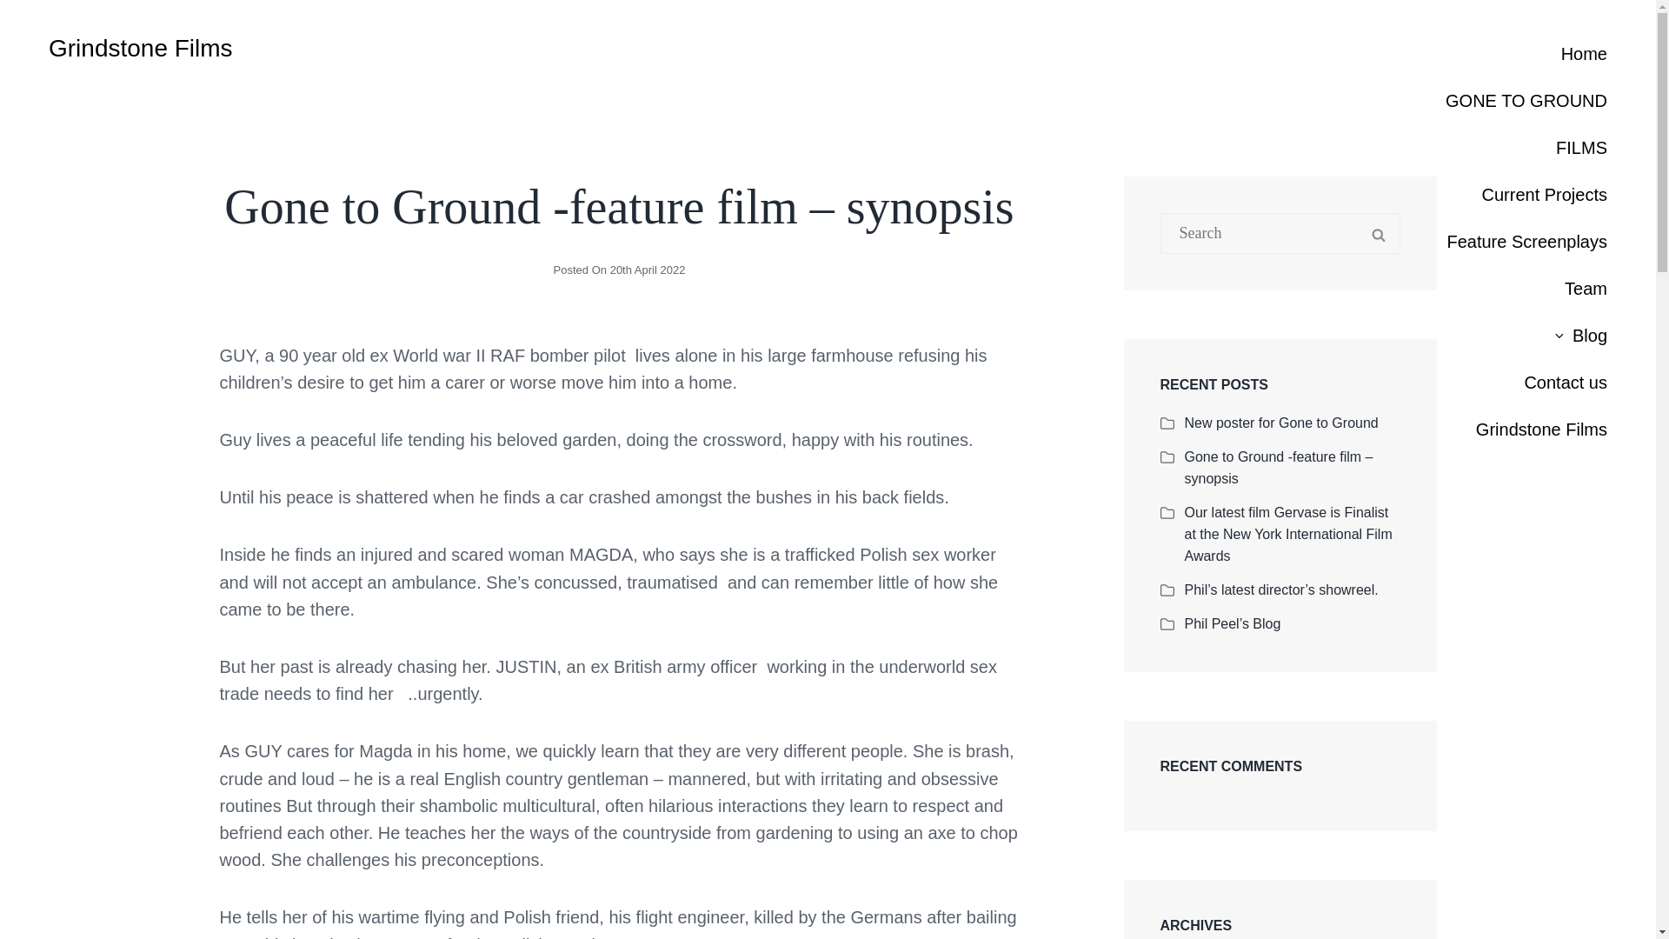 The width and height of the screenshot is (1669, 939). What do you see at coordinates (1280, 423) in the screenshot?
I see `New poster for Gone to Ground` at bounding box center [1280, 423].